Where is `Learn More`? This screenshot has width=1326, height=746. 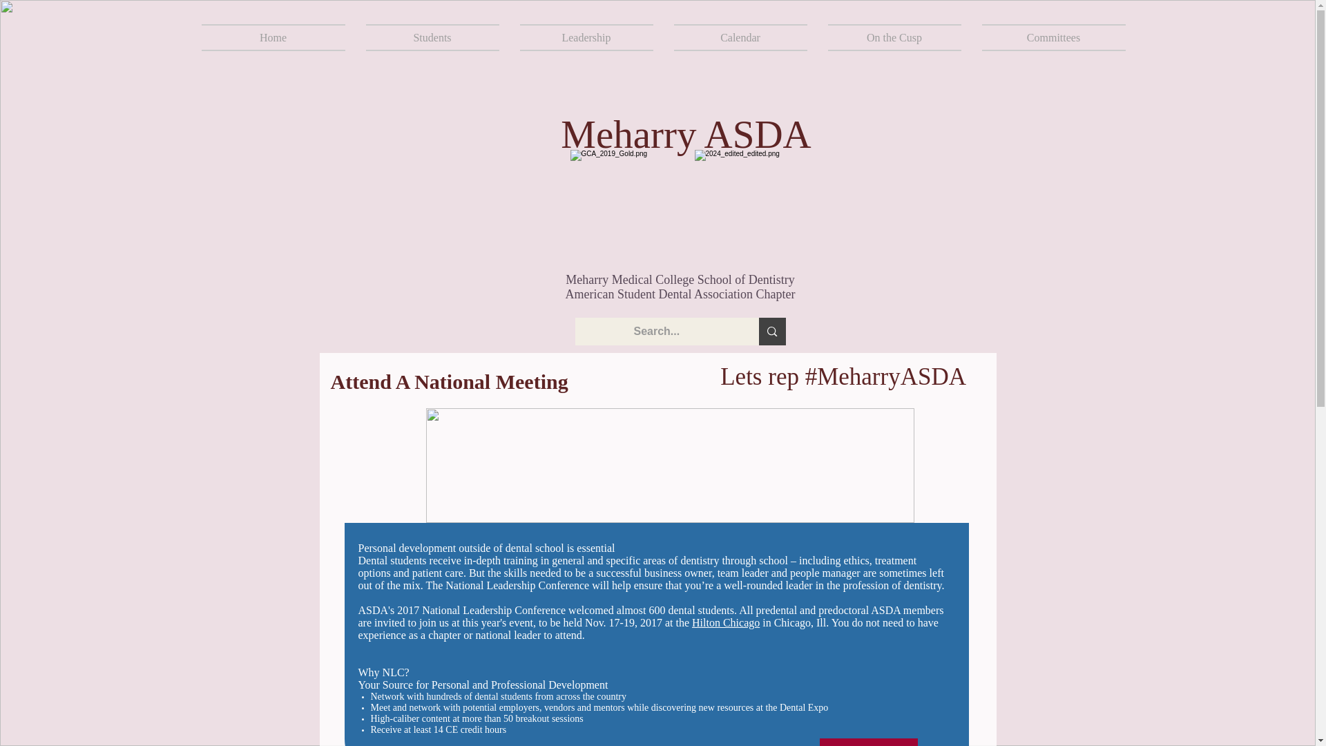 Learn More is located at coordinates (868, 742).